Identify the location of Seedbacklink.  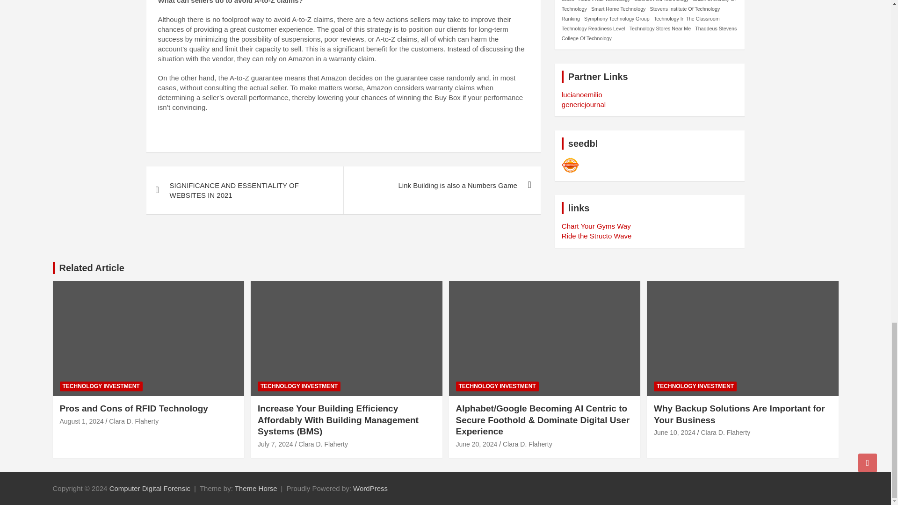
(571, 165).